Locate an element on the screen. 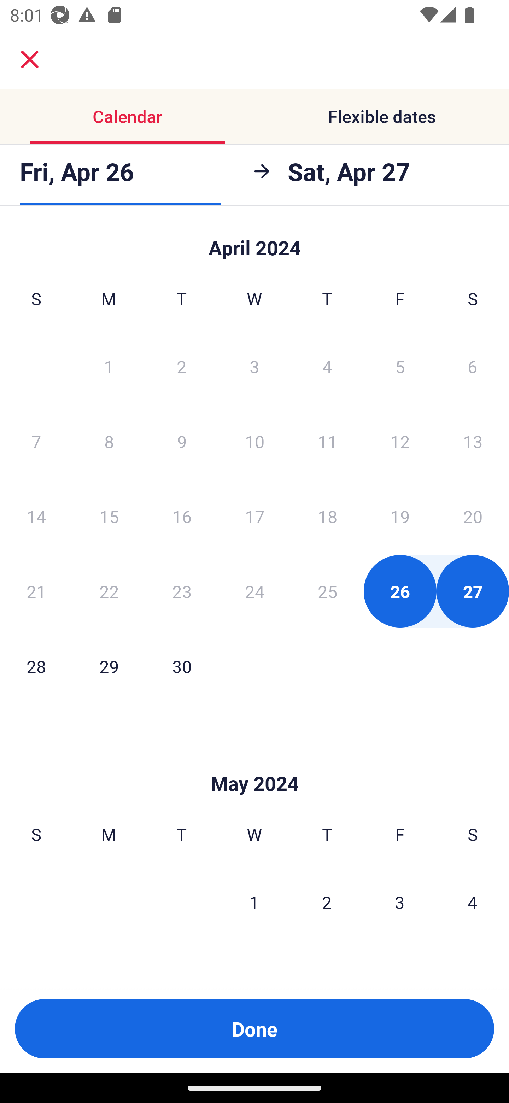 The image size is (509, 1103). 6 Saturday, April 6, 2024 is located at coordinates (473, 366).